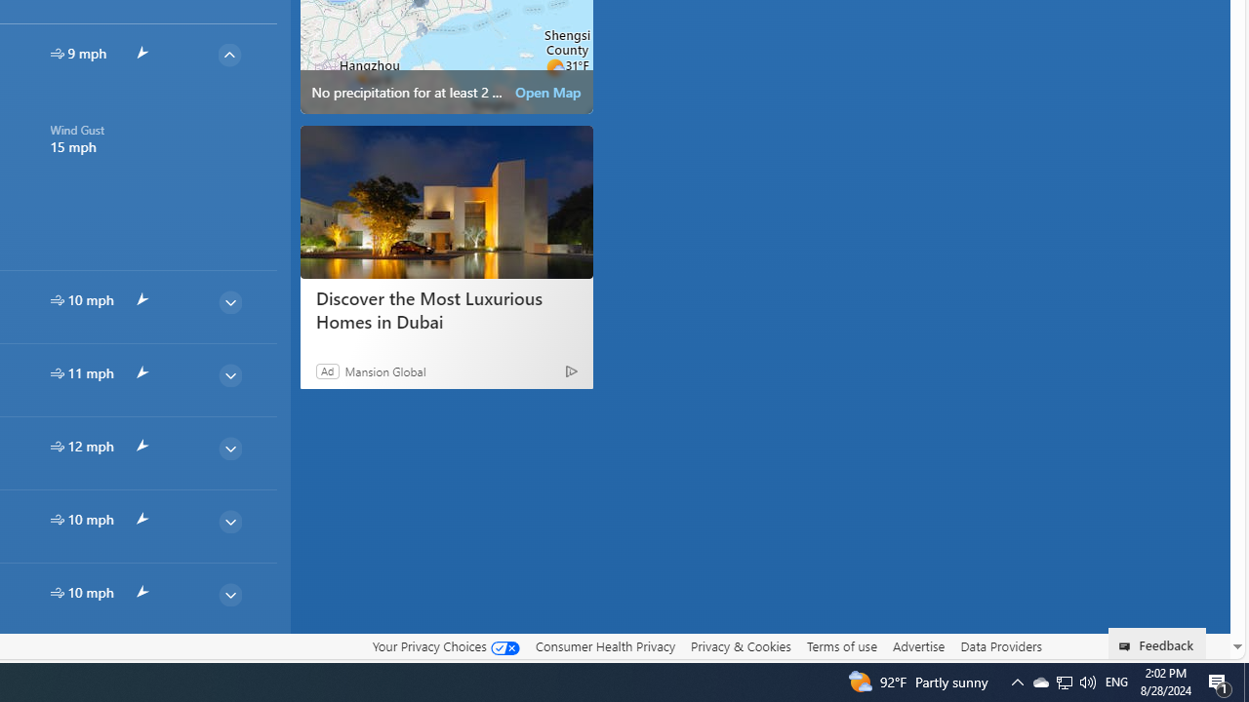 The width and height of the screenshot is (1249, 702). What do you see at coordinates (605, 645) in the screenshot?
I see `Consumer Health Privacy` at bounding box center [605, 645].